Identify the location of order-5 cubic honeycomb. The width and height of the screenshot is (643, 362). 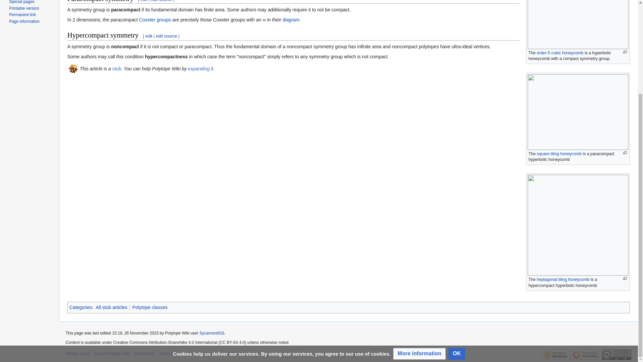
(560, 53).